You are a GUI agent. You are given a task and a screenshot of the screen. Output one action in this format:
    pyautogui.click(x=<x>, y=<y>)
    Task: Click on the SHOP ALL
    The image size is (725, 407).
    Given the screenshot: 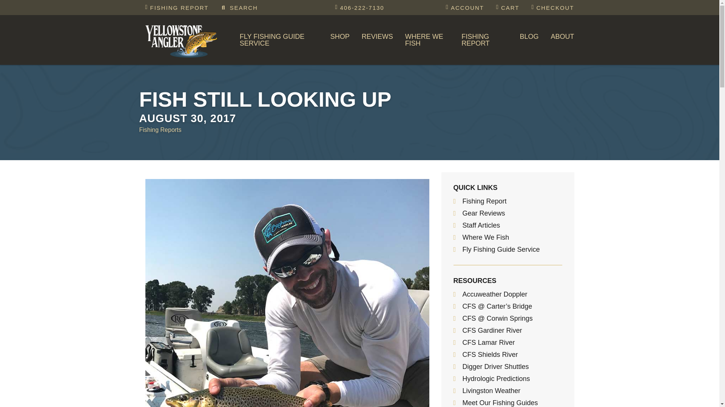 What is the action you would take?
    pyautogui.click(x=381, y=58)
    